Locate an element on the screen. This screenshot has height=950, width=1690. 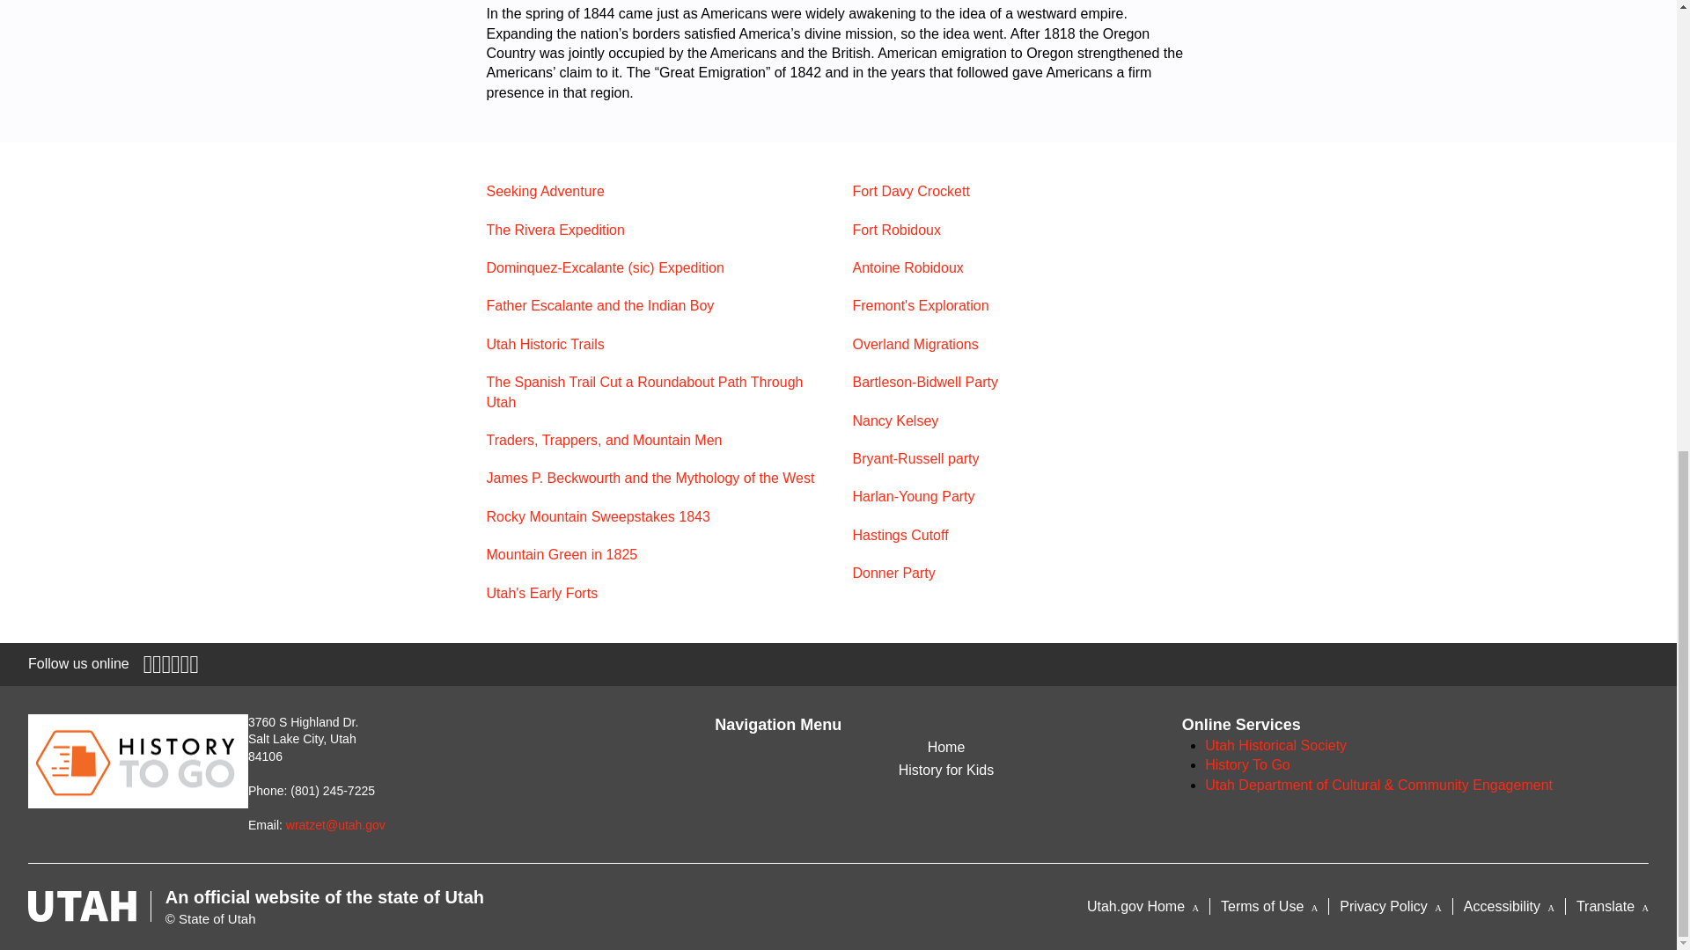
Seeking Adventure is located at coordinates (544, 191).